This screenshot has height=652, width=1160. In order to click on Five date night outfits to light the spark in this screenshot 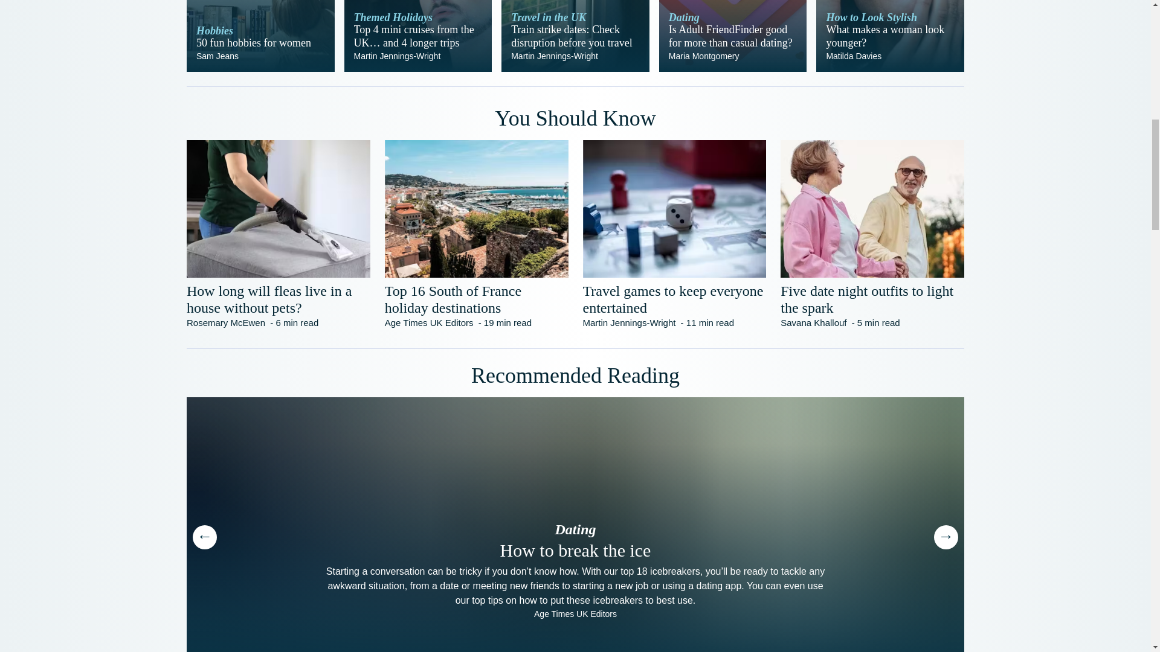, I will do `click(261, 36)`.